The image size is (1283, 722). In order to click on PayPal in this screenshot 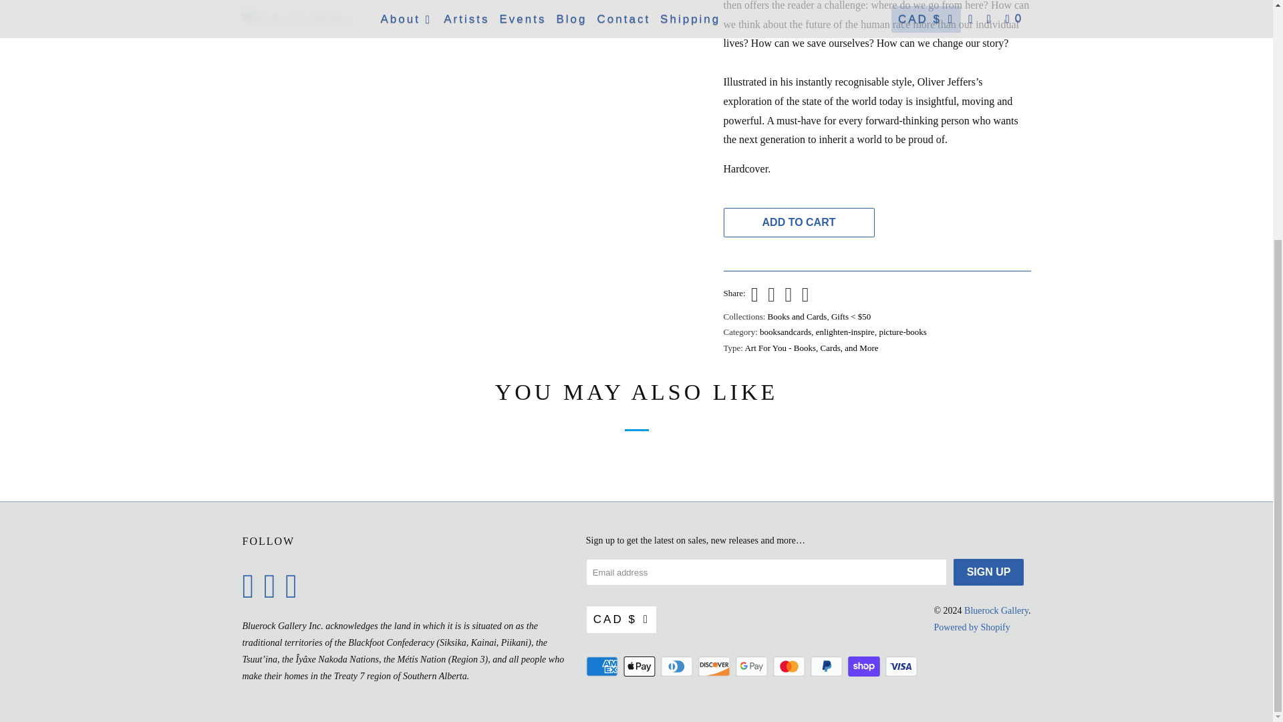, I will do `click(828, 666)`.